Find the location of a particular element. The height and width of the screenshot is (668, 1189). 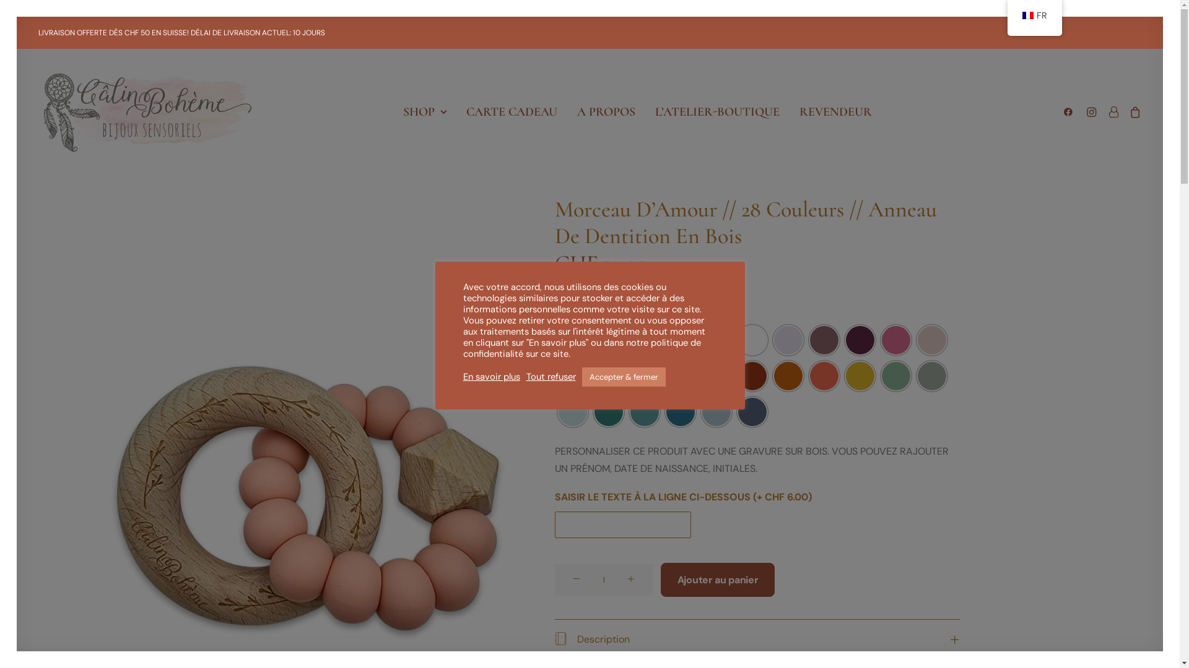

CARTE CADEAU is located at coordinates (512, 112).